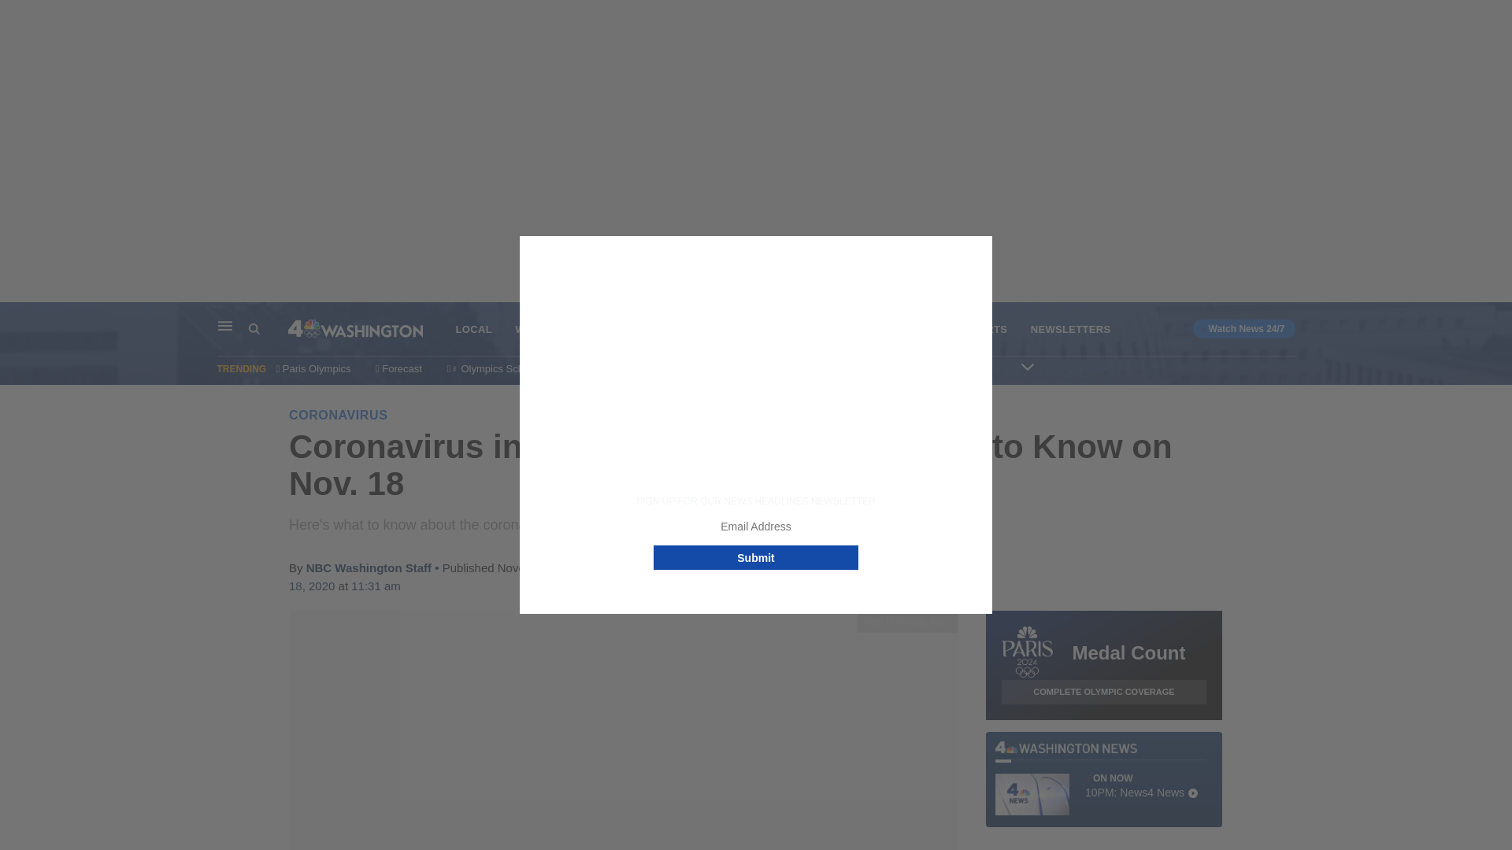 The height and width of the screenshot is (850, 1512). I want to click on Search, so click(268, 329).